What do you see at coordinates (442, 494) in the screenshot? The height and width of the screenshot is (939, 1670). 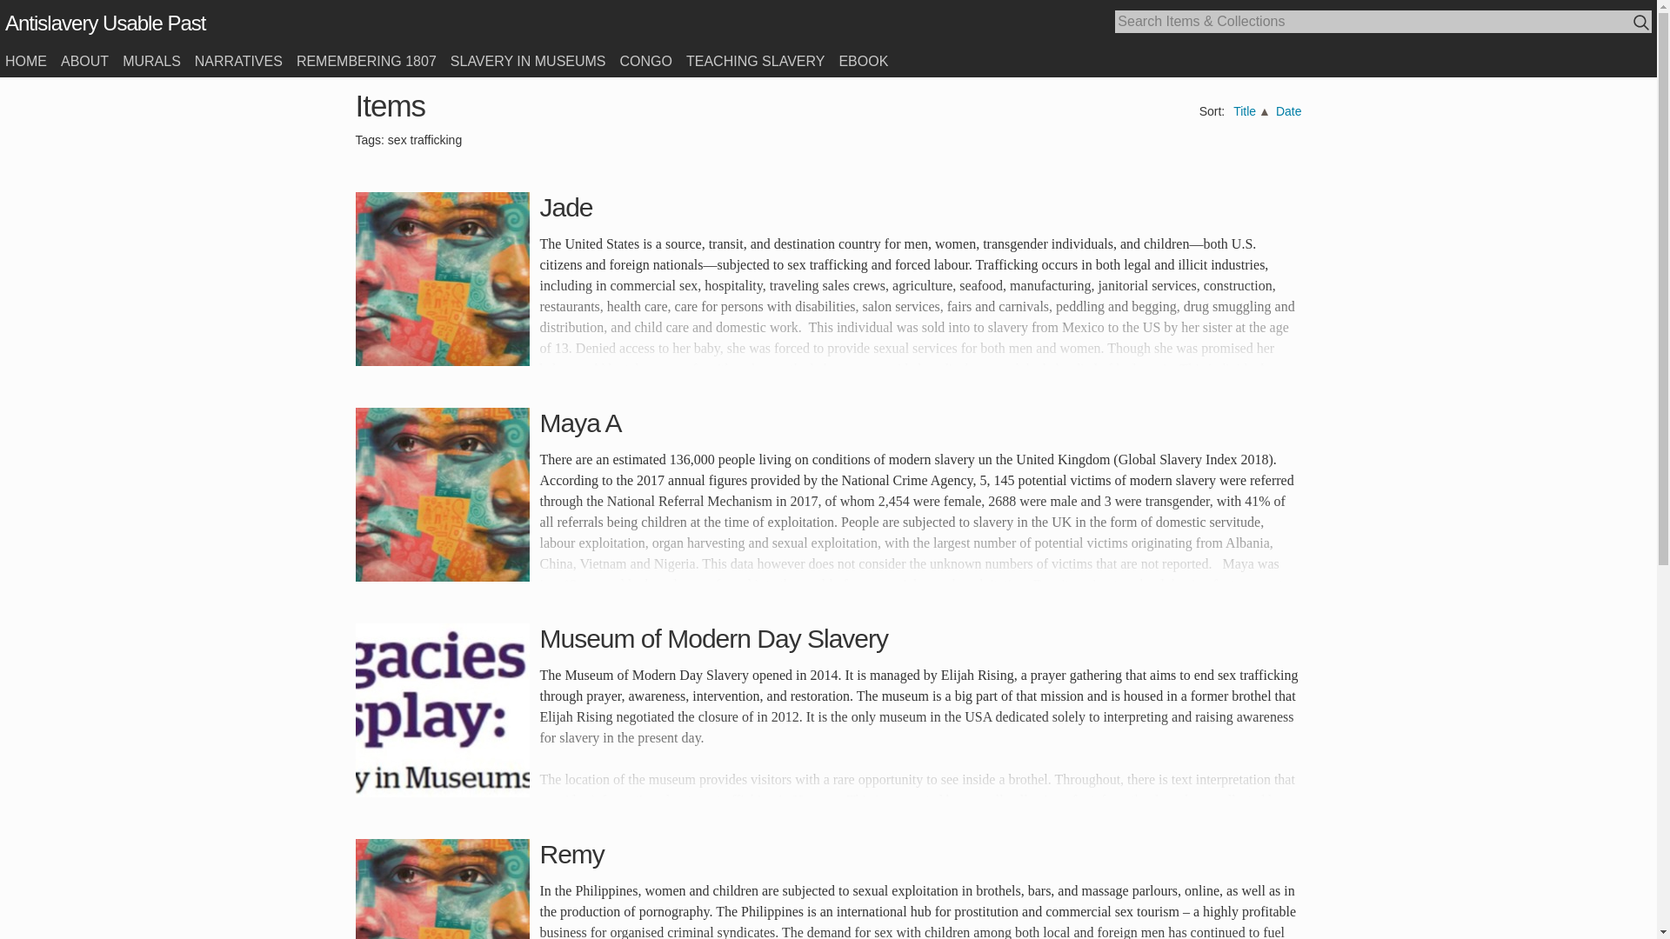 I see `narrative image.png` at bounding box center [442, 494].